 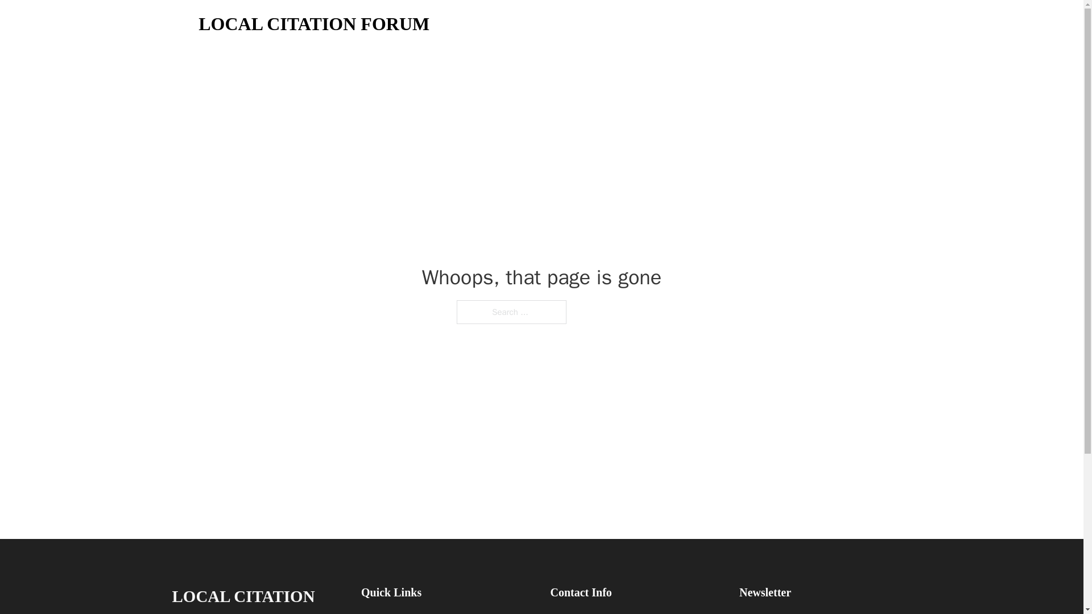 I want to click on LOCAL CITATION FORUM, so click(x=257, y=598).